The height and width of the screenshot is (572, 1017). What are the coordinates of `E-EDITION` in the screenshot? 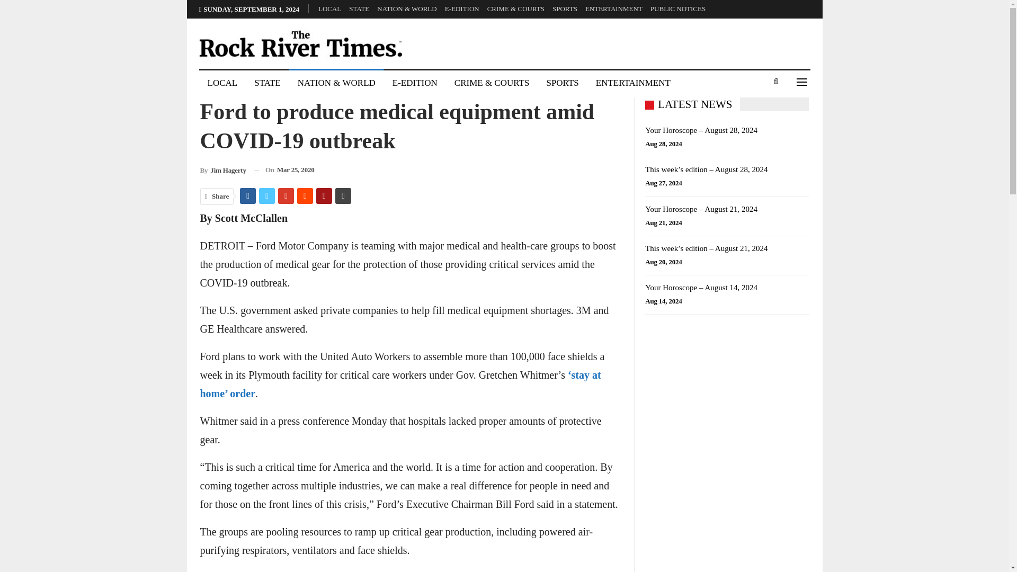 It's located at (462, 8).